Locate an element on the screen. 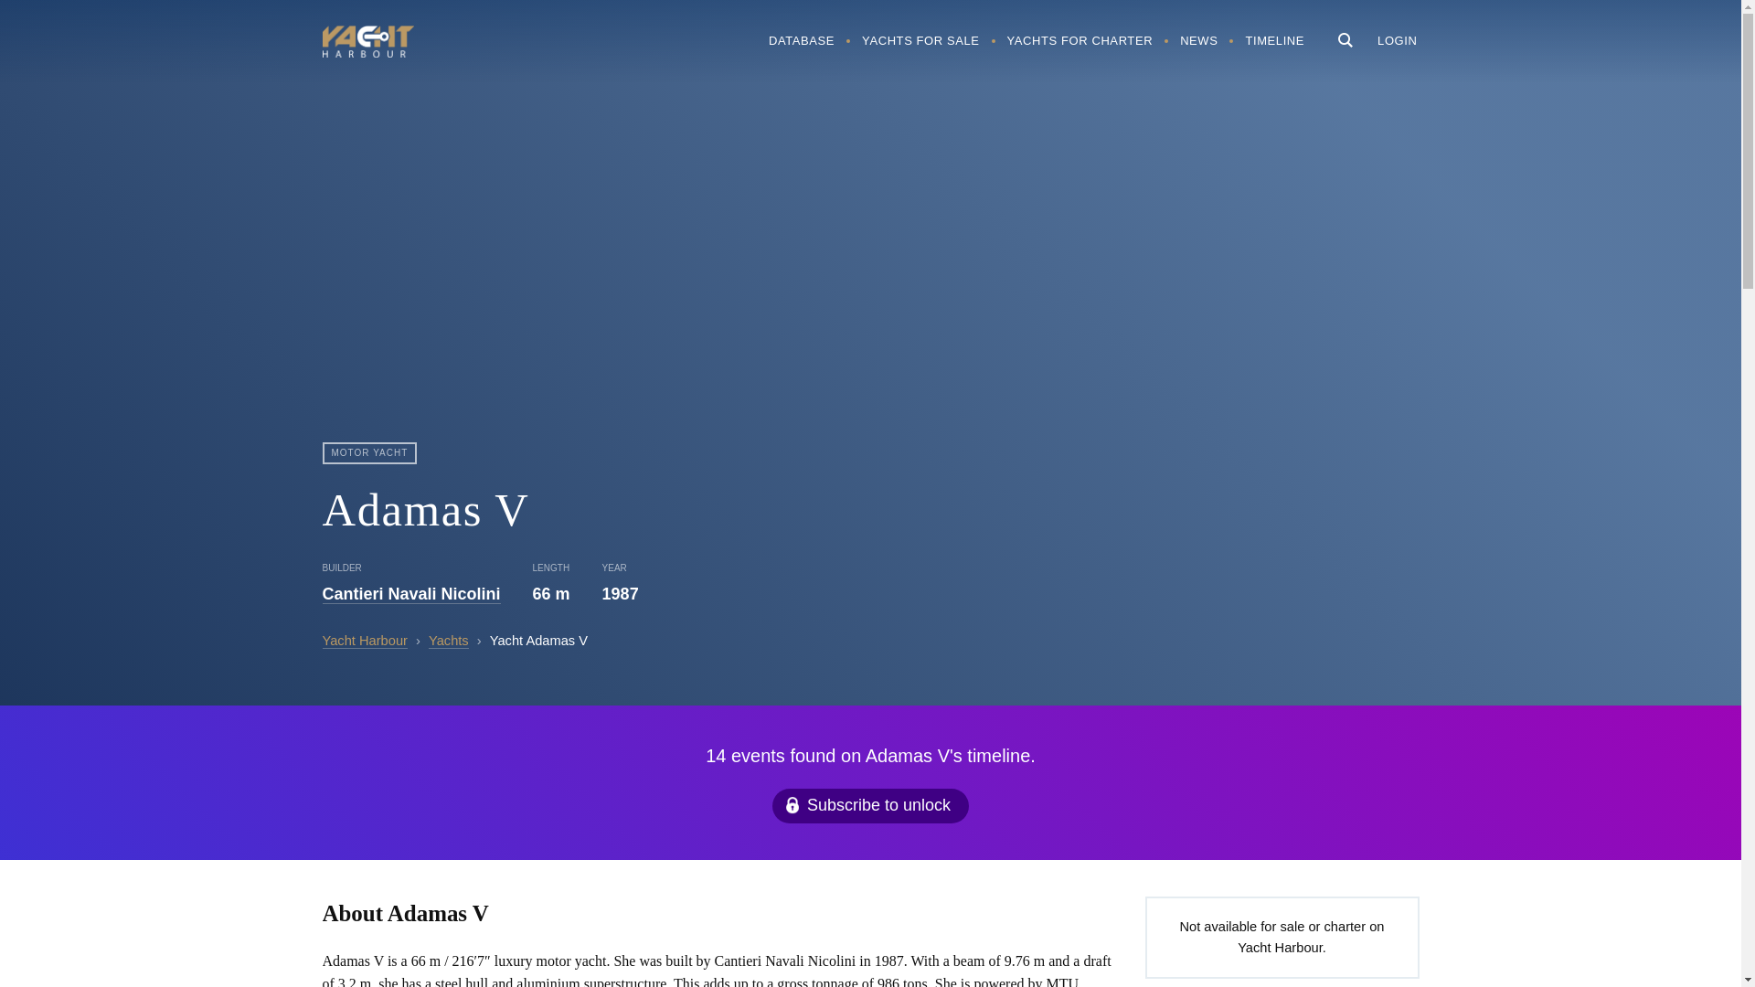  Yacht Harbour is located at coordinates (364, 641).